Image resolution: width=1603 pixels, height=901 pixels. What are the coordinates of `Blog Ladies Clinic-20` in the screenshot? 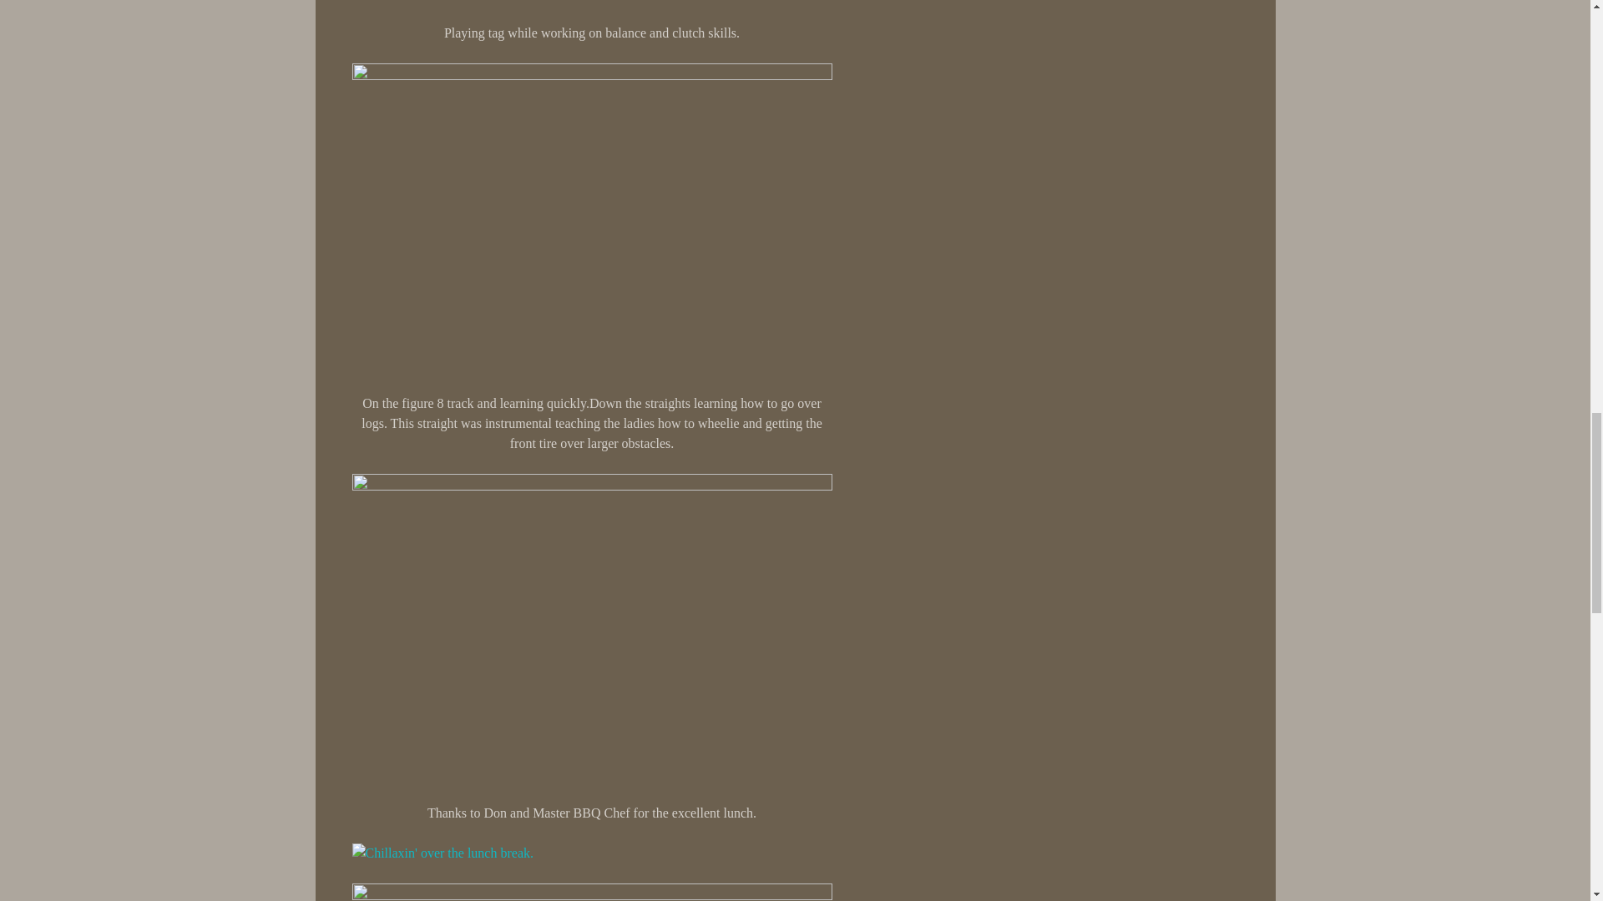 It's located at (442, 853).